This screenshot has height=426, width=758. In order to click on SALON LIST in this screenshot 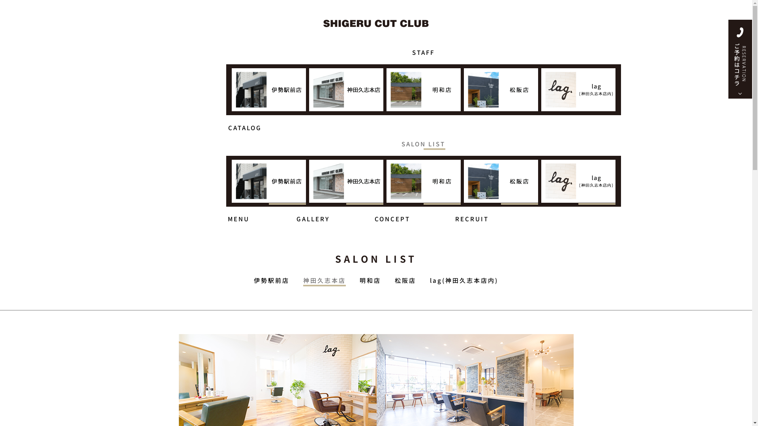, I will do `click(423, 140)`.